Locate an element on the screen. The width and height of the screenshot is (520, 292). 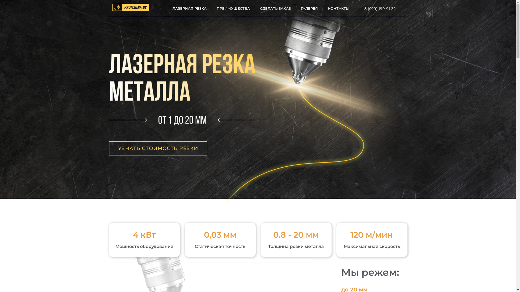
8 (029) 199-91-32 is located at coordinates (380, 9).